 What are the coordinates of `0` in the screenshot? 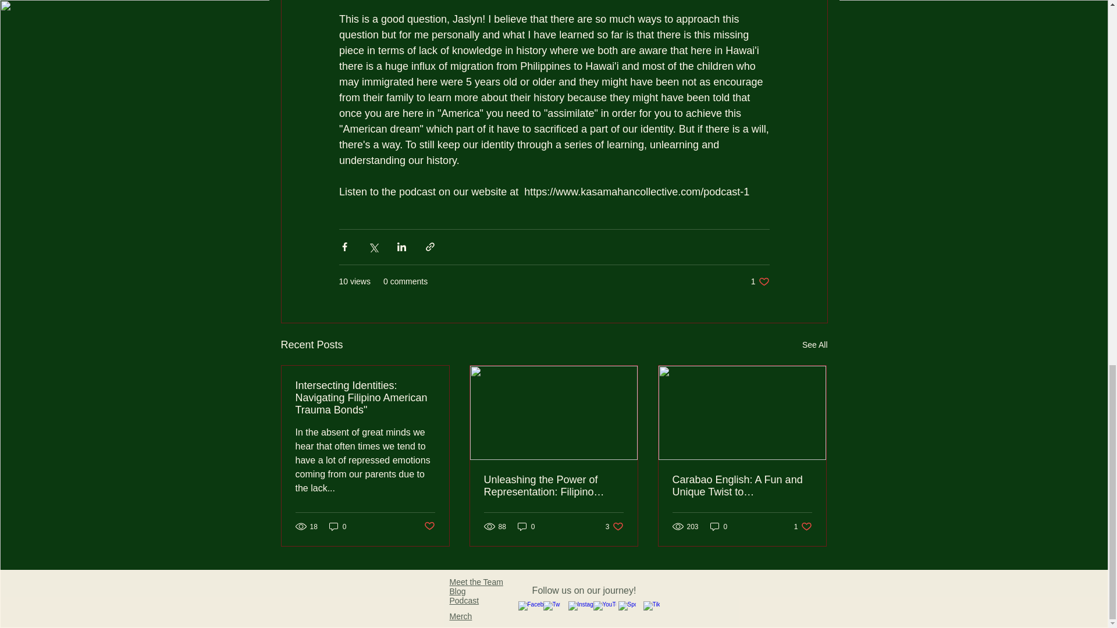 It's located at (476, 581).